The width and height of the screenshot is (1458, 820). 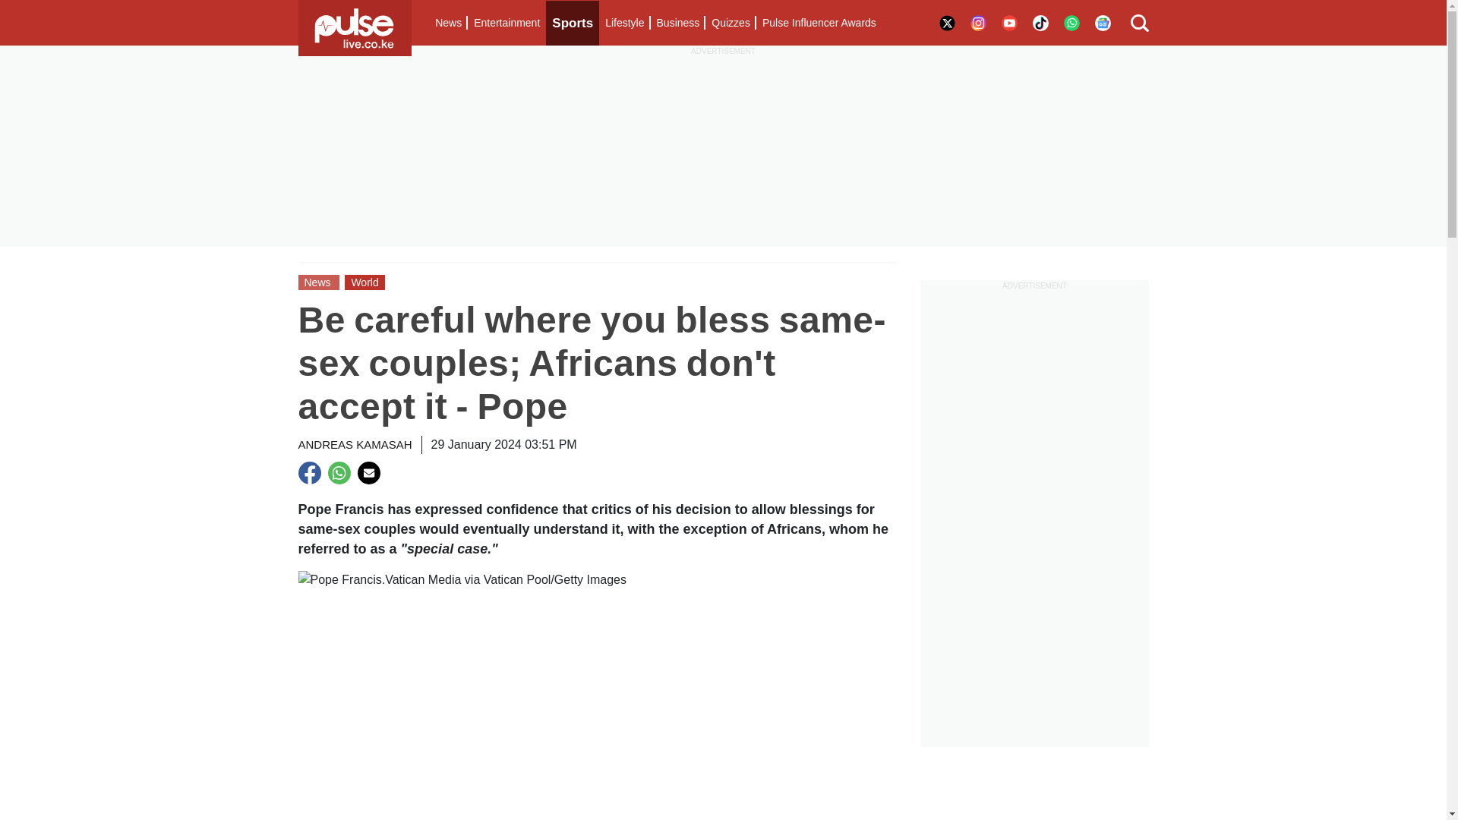 What do you see at coordinates (819, 23) in the screenshot?
I see `Pulse Influencer Awards` at bounding box center [819, 23].